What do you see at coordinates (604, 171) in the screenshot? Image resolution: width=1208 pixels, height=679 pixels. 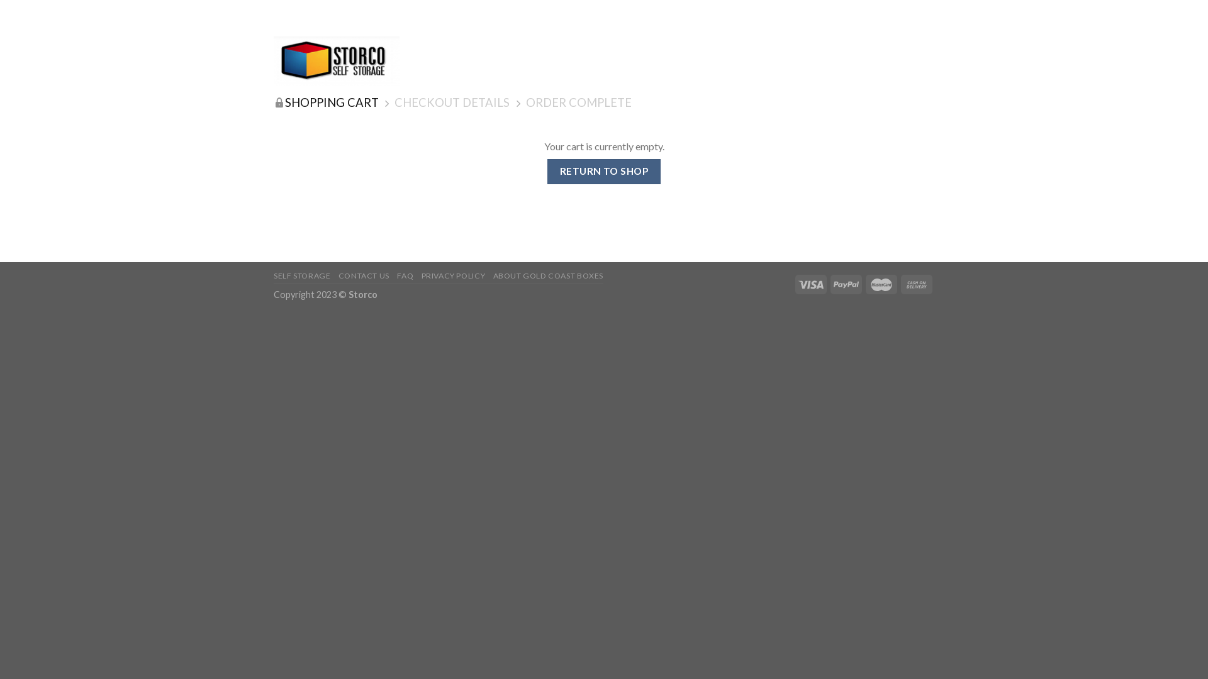 I see `RETURN TO SHOP` at bounding box center [604, 171].